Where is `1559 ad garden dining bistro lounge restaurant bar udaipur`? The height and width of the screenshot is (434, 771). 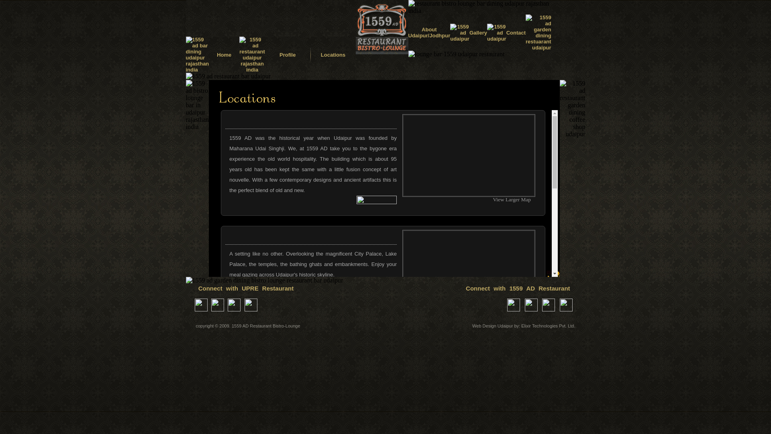 1559 ad garden dining bistro lounge restaurant bar udaipur is located at coordinates (264, 280).